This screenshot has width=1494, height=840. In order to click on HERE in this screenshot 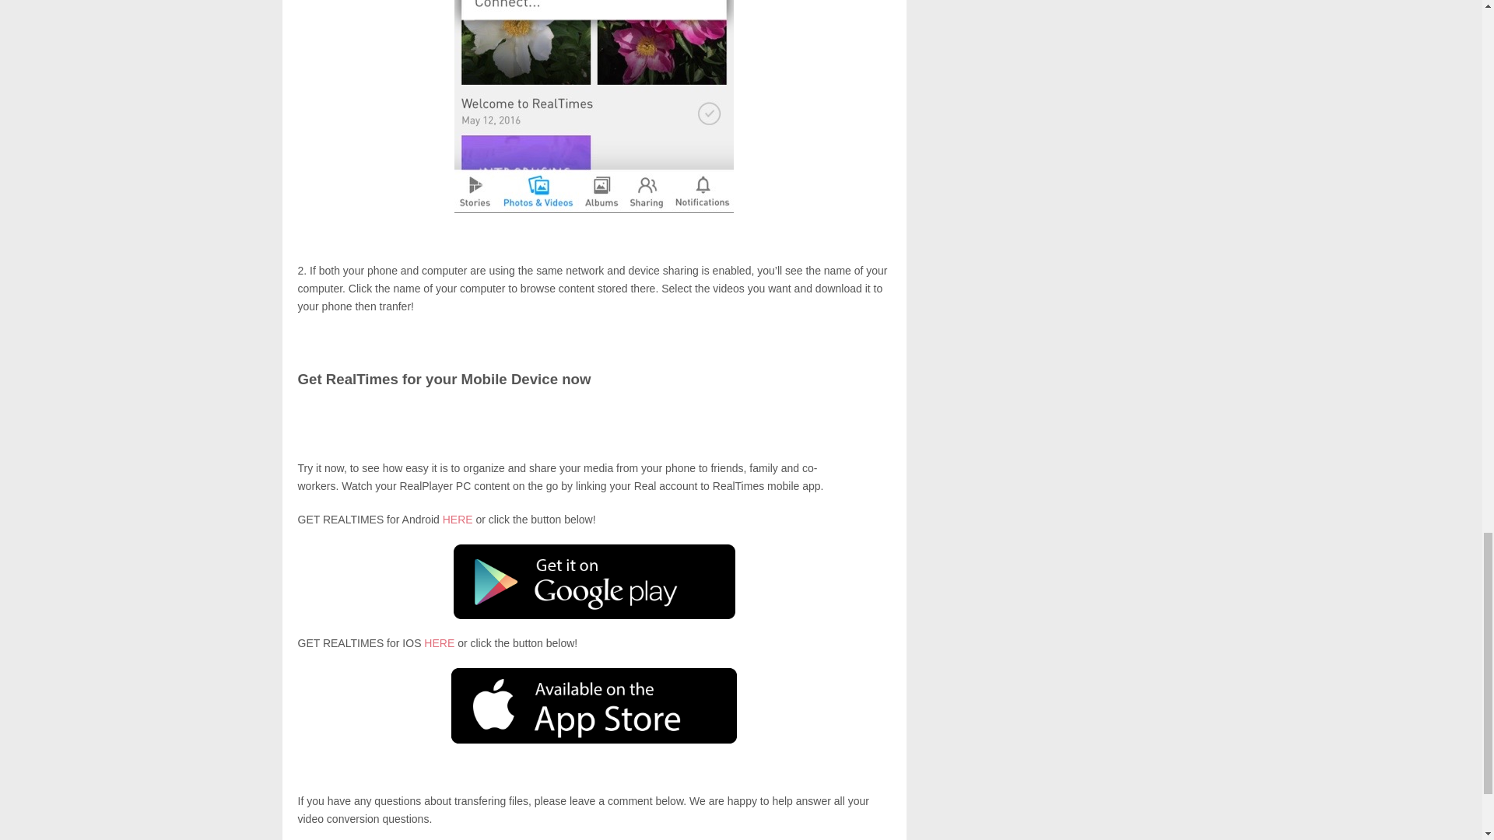, I will do `click(458, 520)`.